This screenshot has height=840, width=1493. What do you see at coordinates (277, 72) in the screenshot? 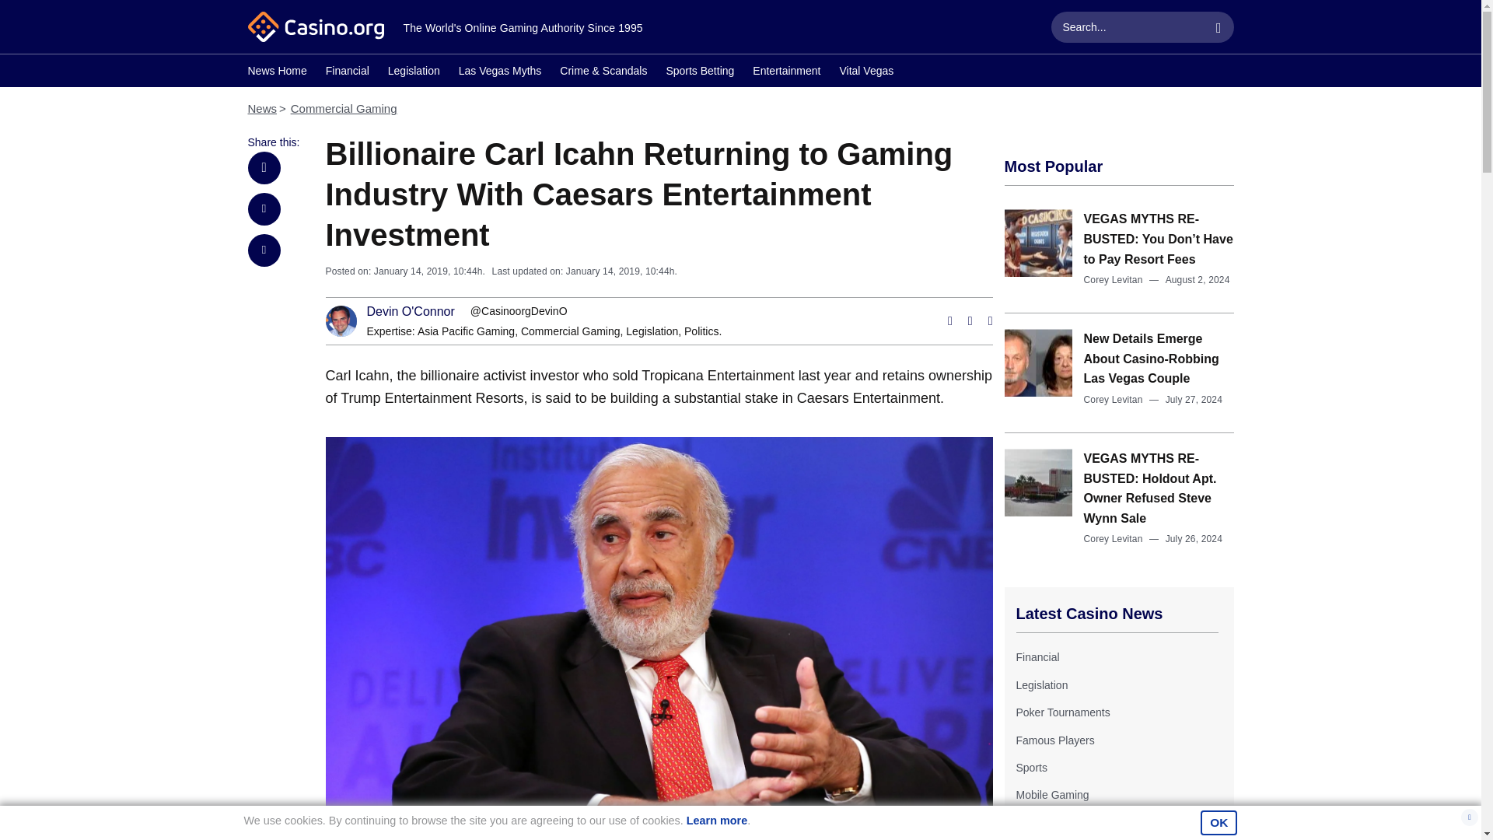
I see `News Home` at bounding box center [277, 72].